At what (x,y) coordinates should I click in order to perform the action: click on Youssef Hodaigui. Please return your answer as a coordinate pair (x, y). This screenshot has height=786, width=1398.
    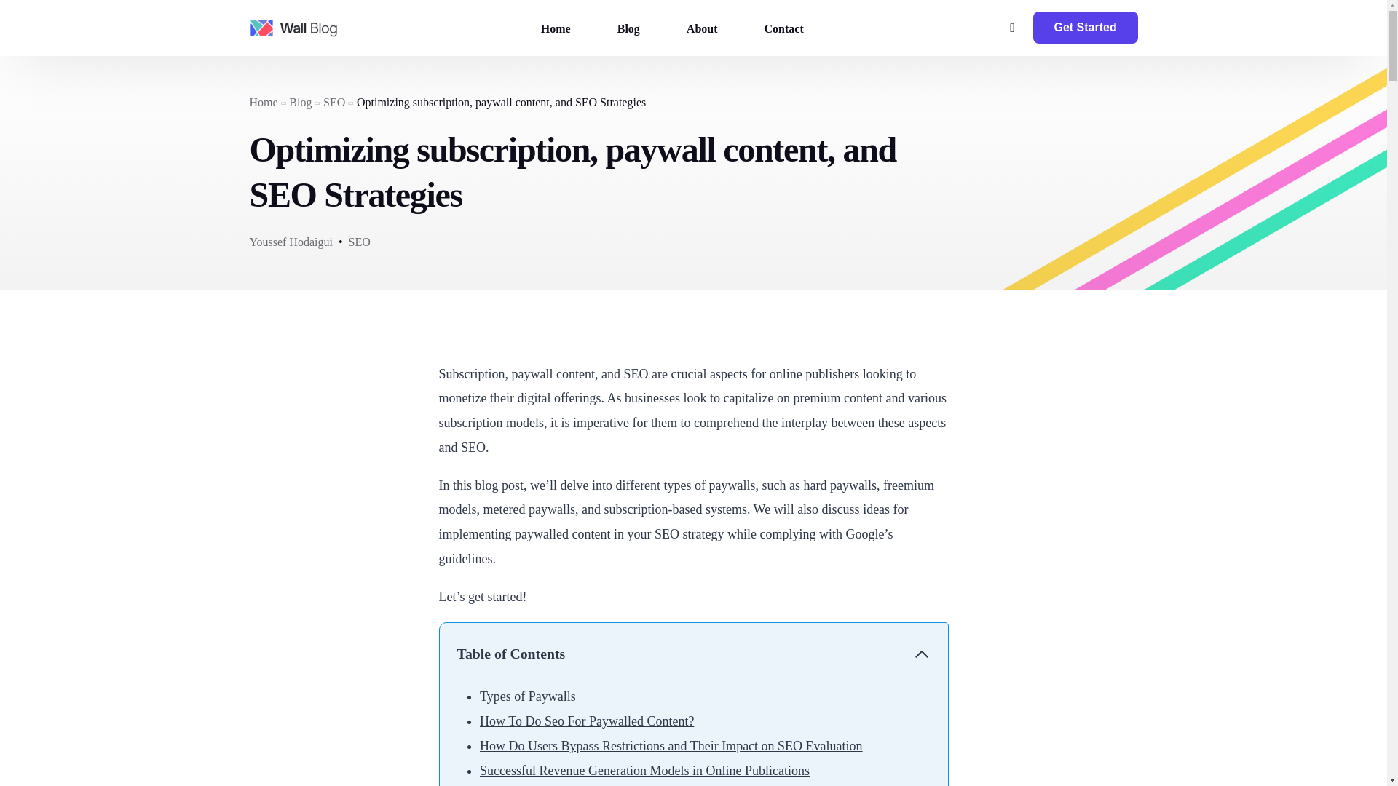
    Looking at the image, I should click on (290, 242).